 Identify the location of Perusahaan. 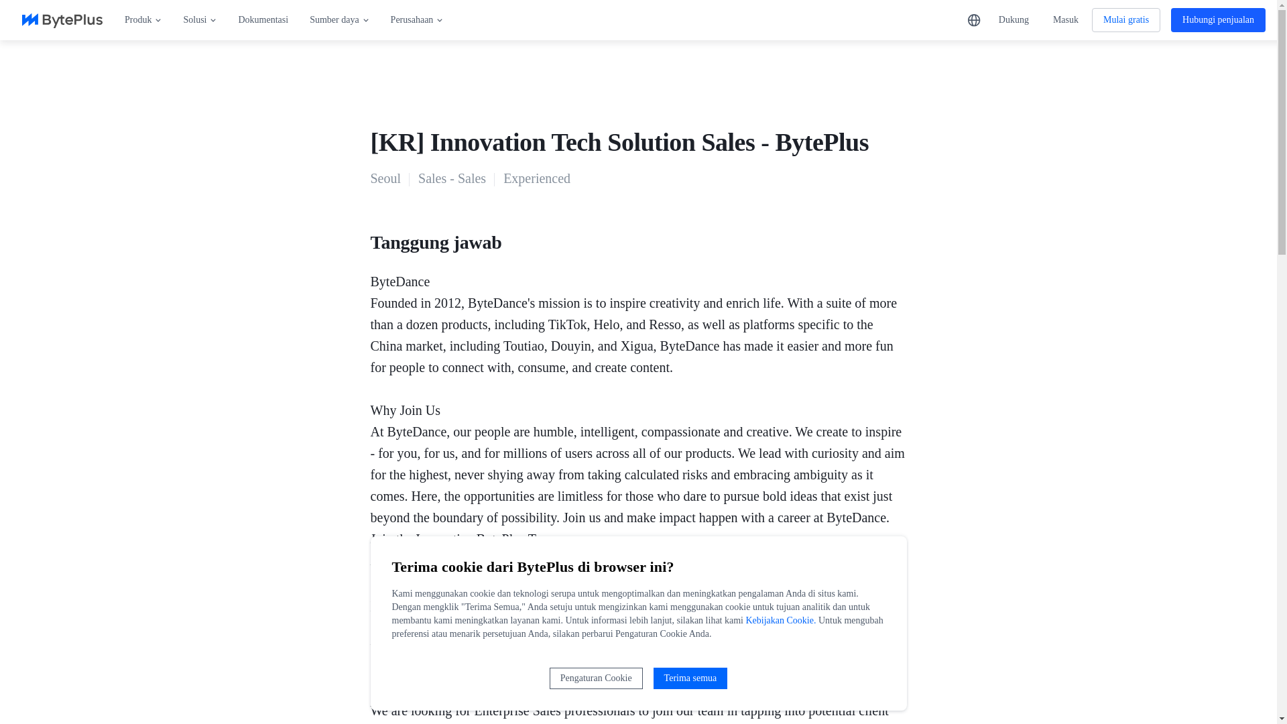
(417, 20).